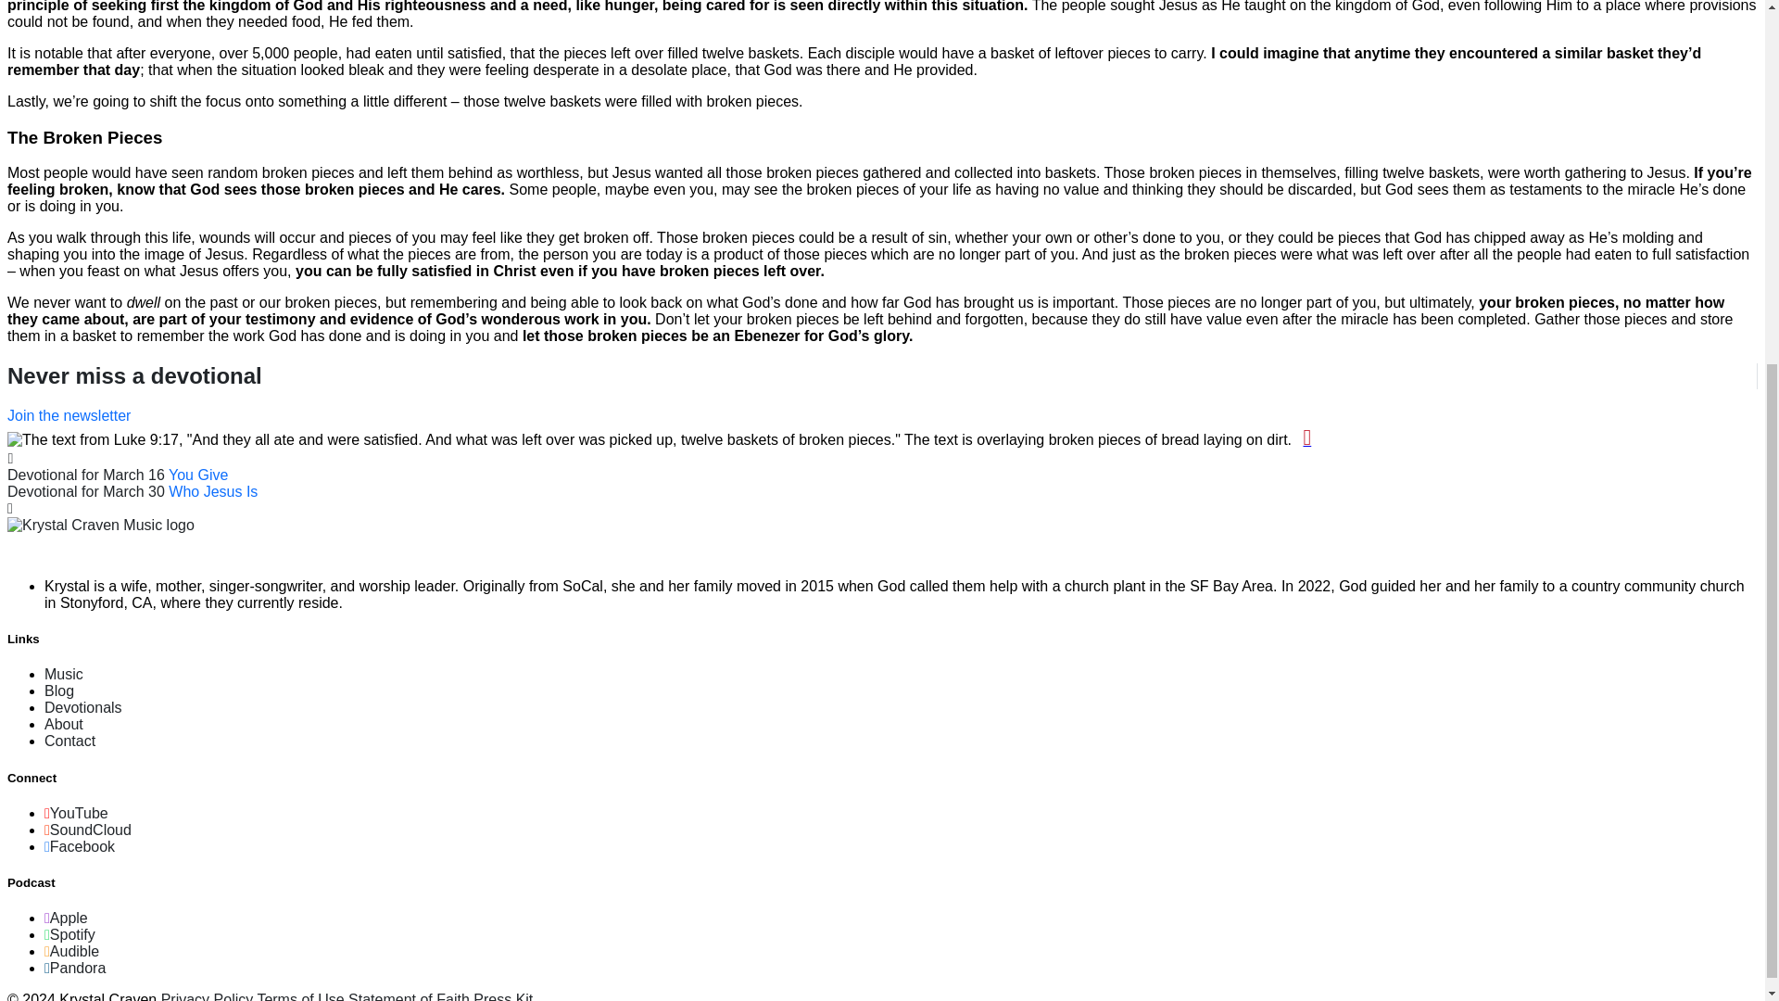 Image resolution: width=1779 pixels, height=1001 pixels. What do you see at coordinates (83, 707) in the screenshot?
I see `Devotionals` at bounding box center [83, 707].